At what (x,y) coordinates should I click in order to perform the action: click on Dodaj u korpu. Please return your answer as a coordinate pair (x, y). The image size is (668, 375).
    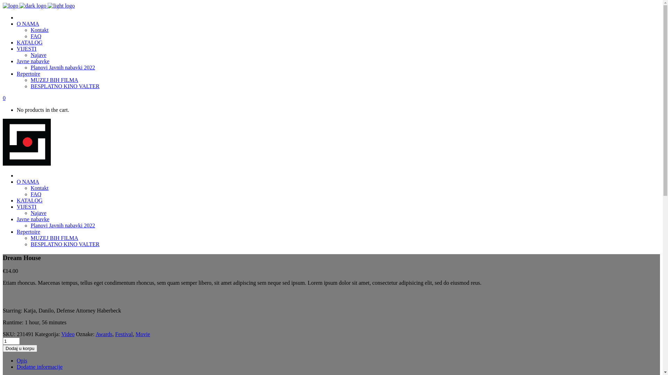
    Looking at the image, I should click on (20, 349).